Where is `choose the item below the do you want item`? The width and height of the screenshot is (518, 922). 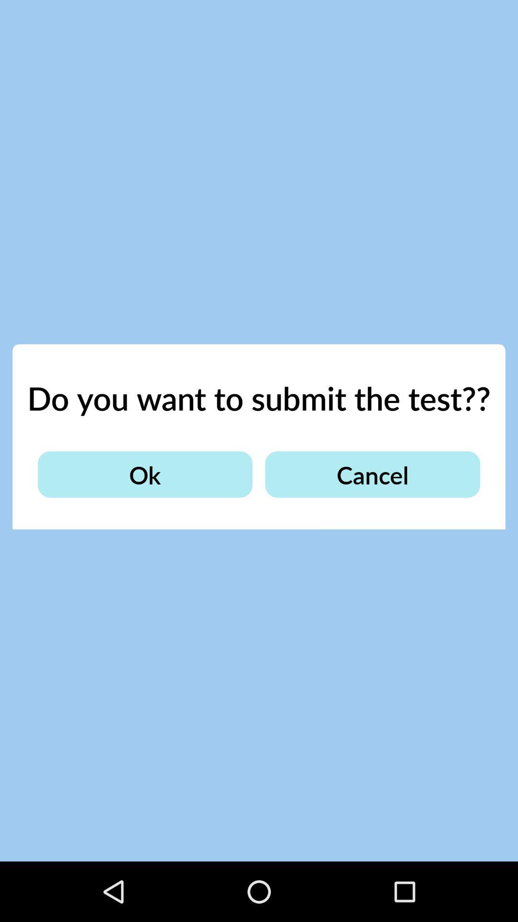 choose the item below the do you want item is located at coordinates (372, 474).